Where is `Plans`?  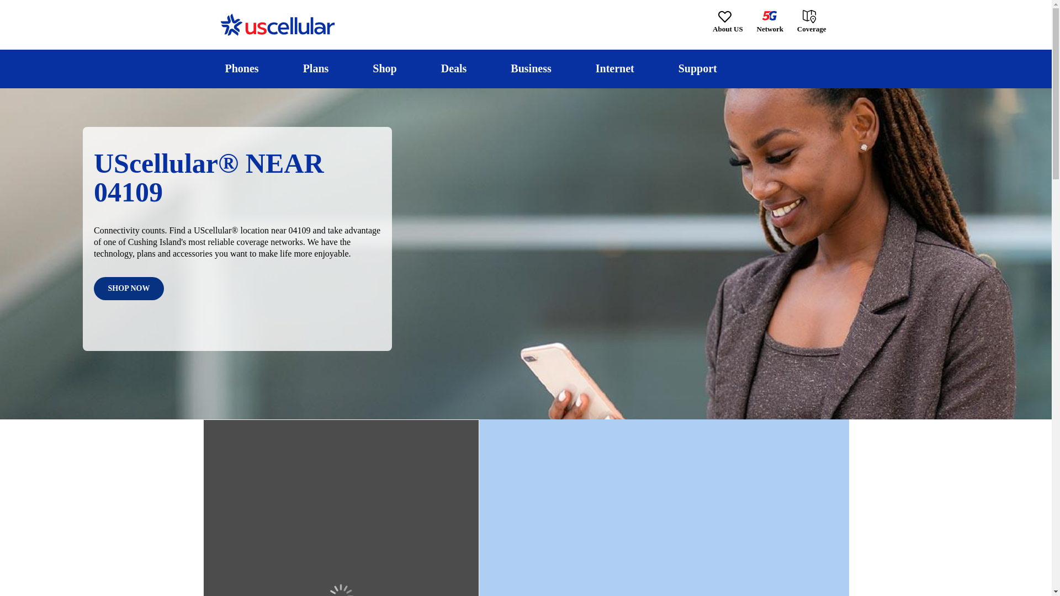
Plans is located at coordinates (316, 68).